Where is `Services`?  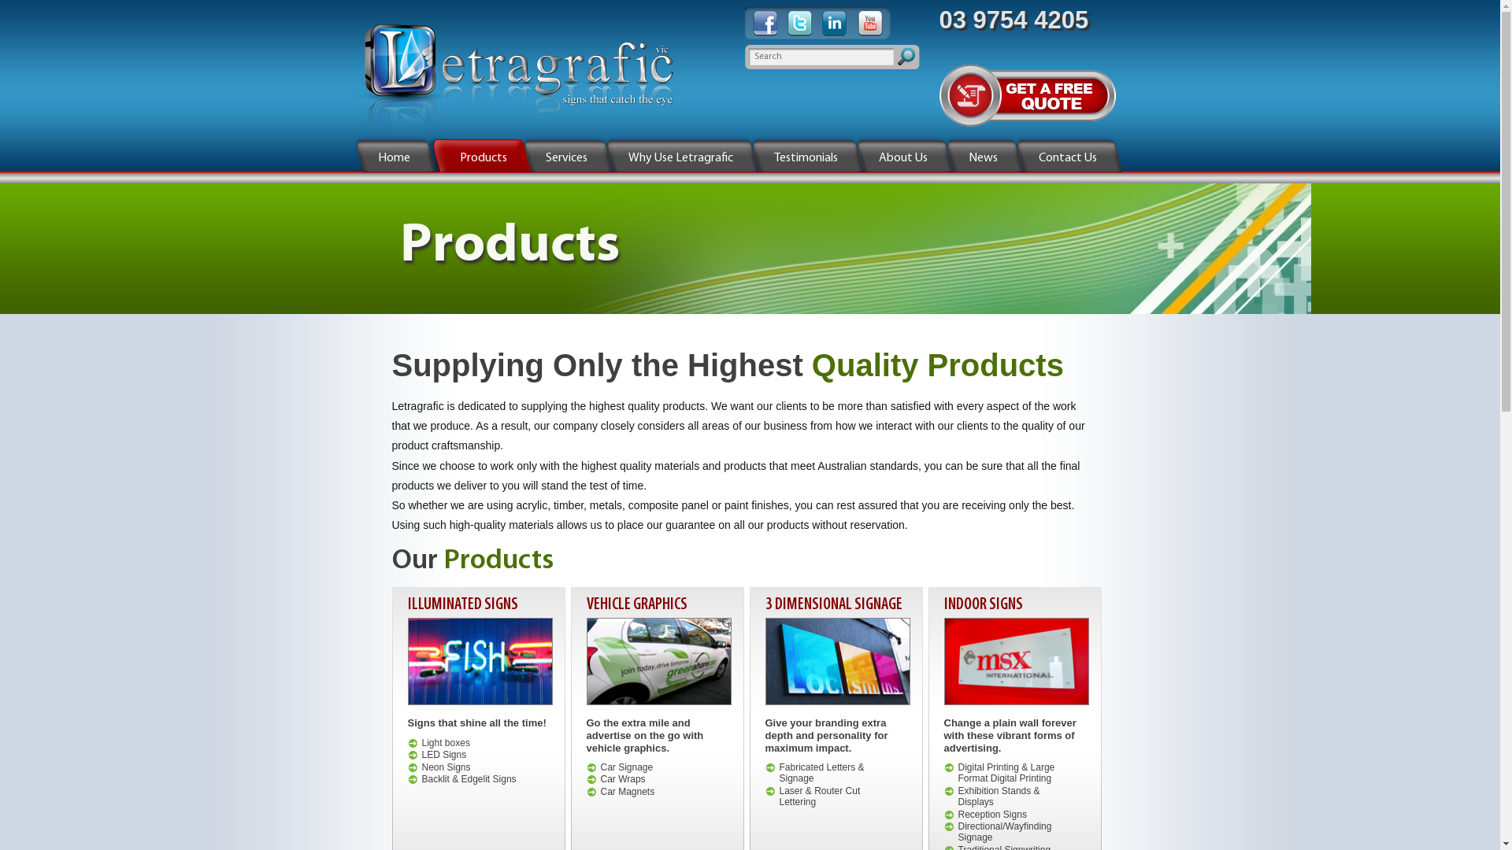
Services is located at coordinates (565, 158).